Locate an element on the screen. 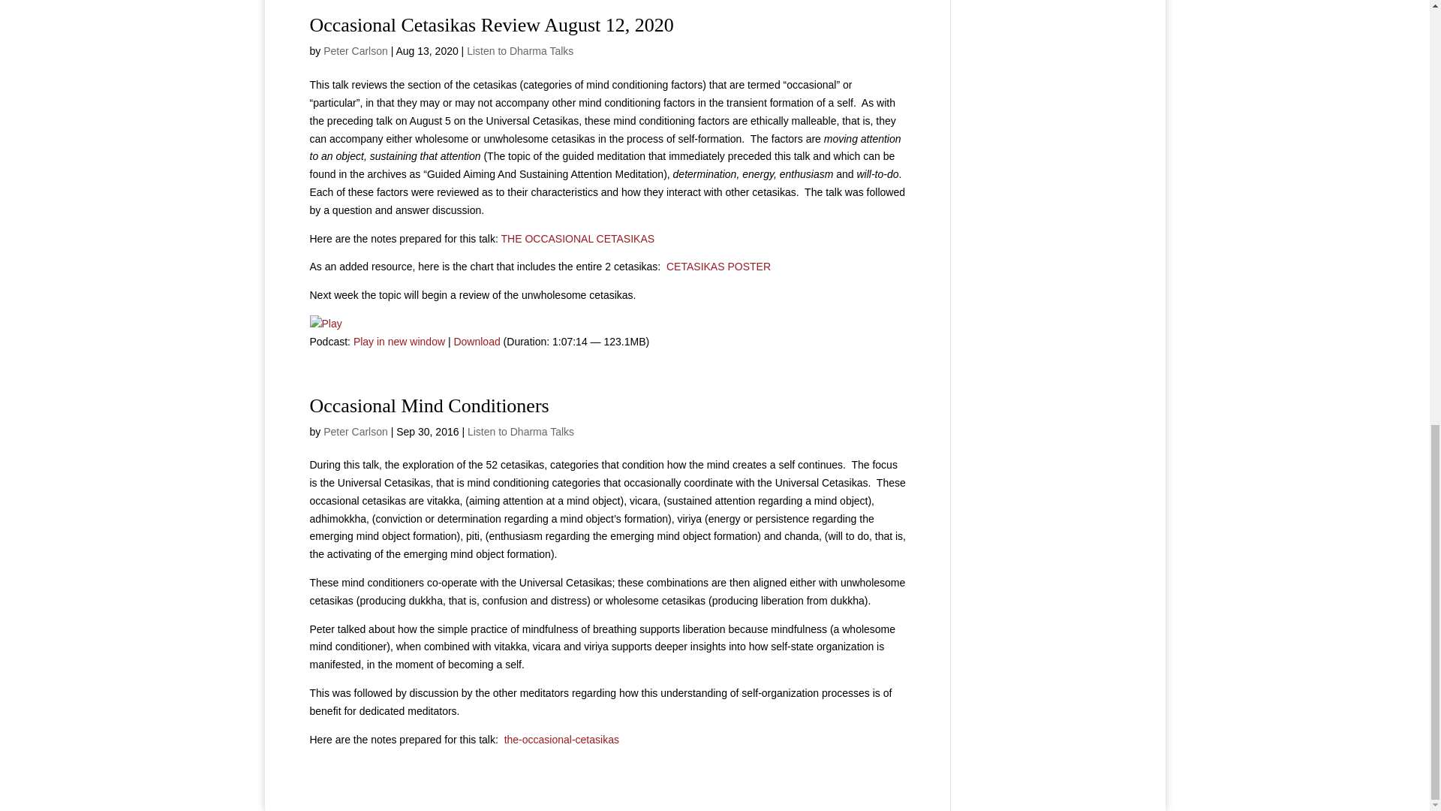 The width and height of the screenshot is (1441, 811). Posts by Peter Carlson is located at coordinates (355, 432).